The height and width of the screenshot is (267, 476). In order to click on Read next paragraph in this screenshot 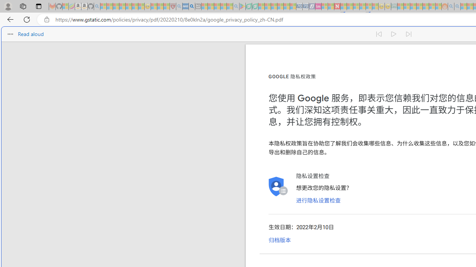, I will do `click(409, 34)`.